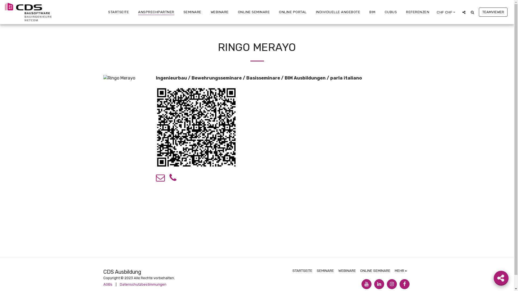 The image size is (518, 291). I want to click on  , so click(404, 284).